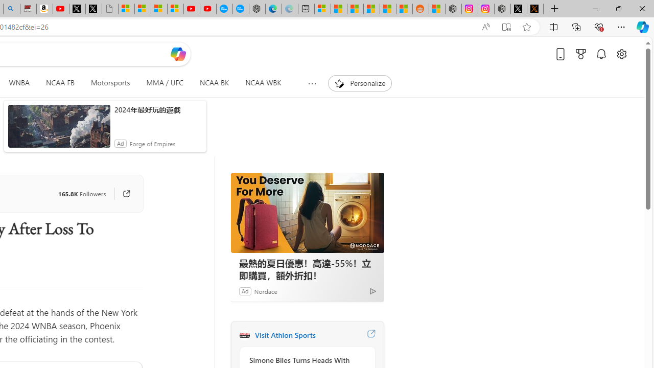 The image size is (654, 368). I want to click on Open Copilot, so click(178, 54).